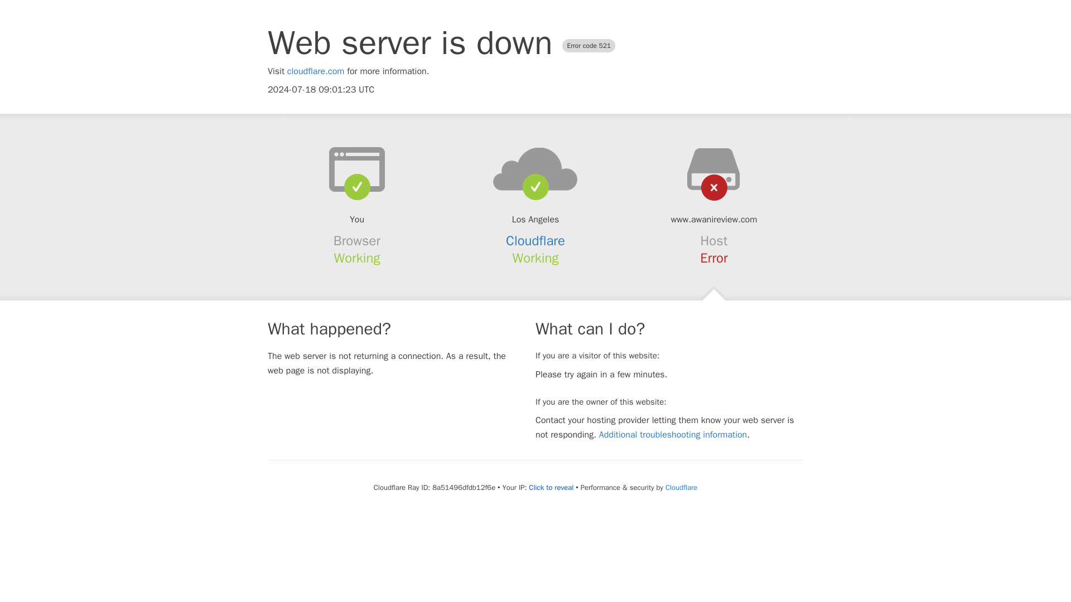 This screenshot has height=602, width=1071. What do you see at coordinates (673, 435) in the screenshot?
I see `Additional troubleshooting information` at bounding box center [673, 435].